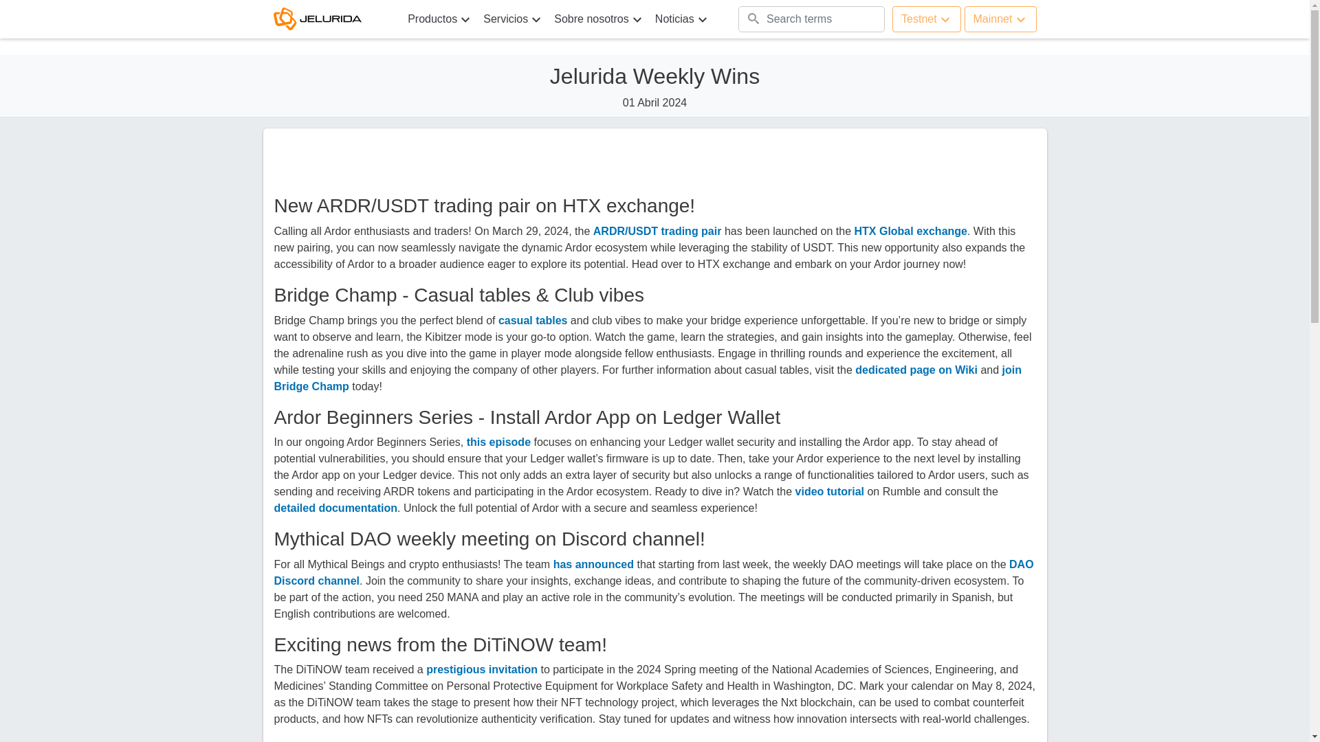  What do you see at coordinates (324, 19) in the screenshot?
I see `Jelurida` at bounding box center [324, 19].